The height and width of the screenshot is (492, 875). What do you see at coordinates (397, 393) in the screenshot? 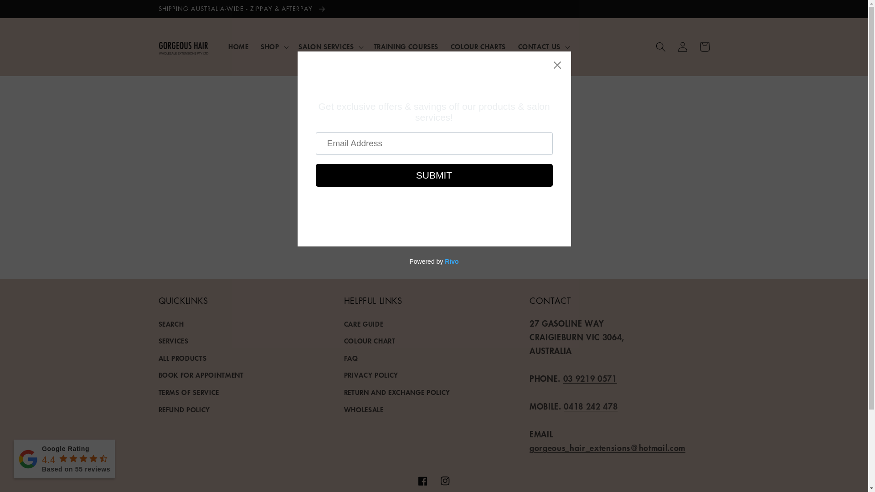
I see `RETURN AND EXCHANGE POLICY` at bounding box center [397, 393].